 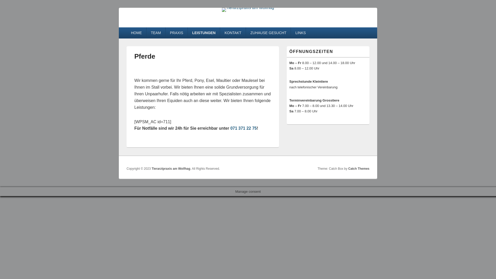 I want to click on LEISTUNGEN, so click(x=204, y=33).